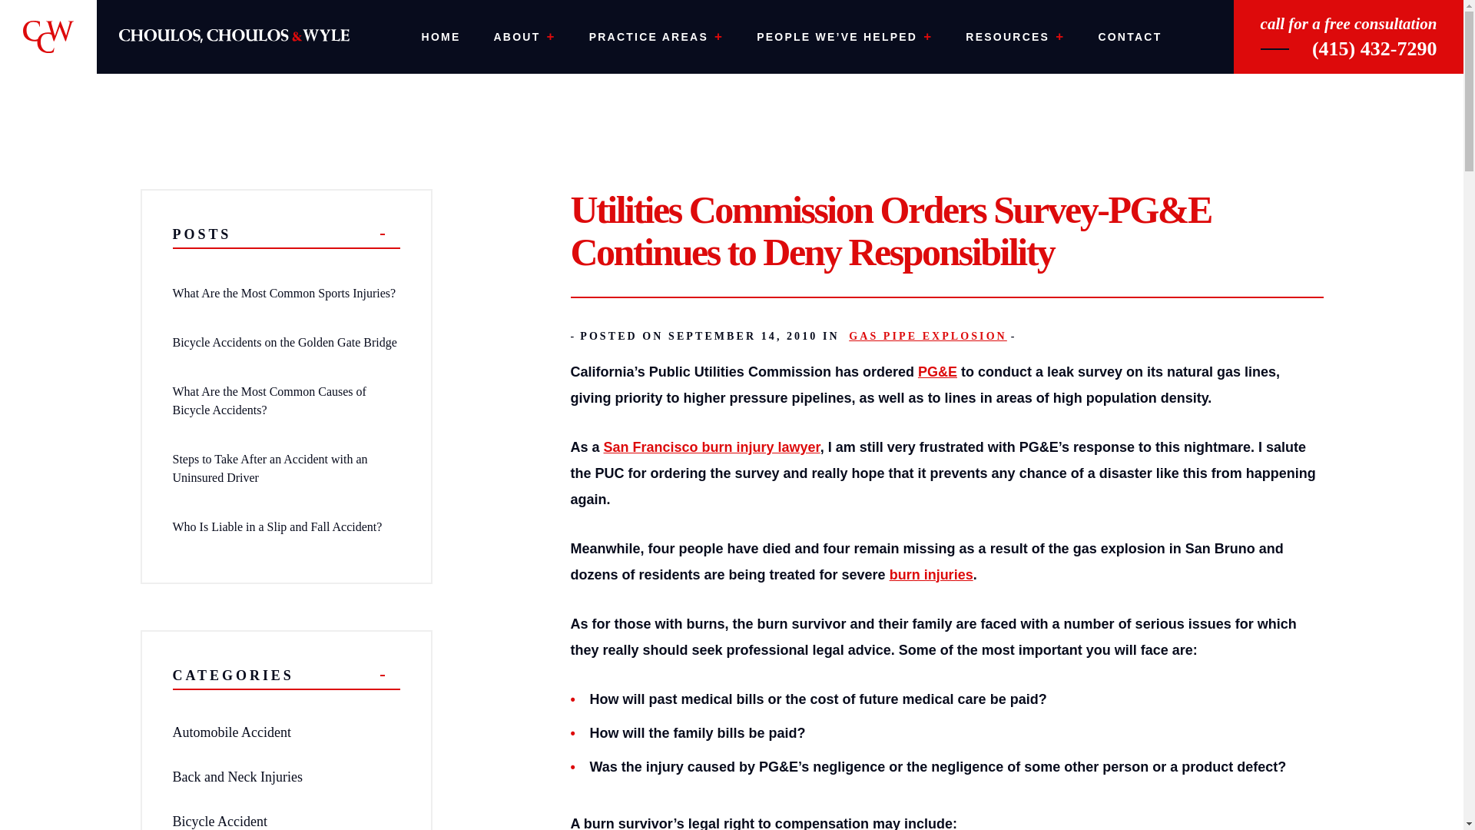  What do you see at coordinates (283, 292) in the screenshot?
I see `What Are the Most Common Sports Injuries?` at bounding box center [283, 292].